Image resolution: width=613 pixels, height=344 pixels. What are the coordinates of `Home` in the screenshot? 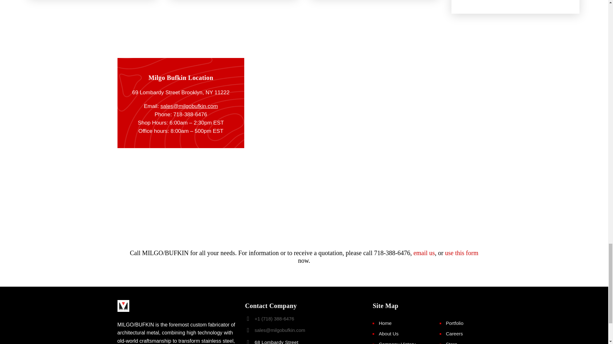 It's located at (389, 334).